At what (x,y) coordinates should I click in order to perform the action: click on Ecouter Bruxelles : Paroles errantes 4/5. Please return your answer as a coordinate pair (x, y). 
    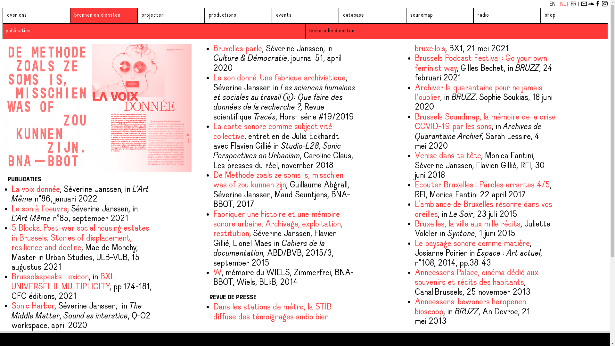
    Looking at the image, I should click on (482, 185).